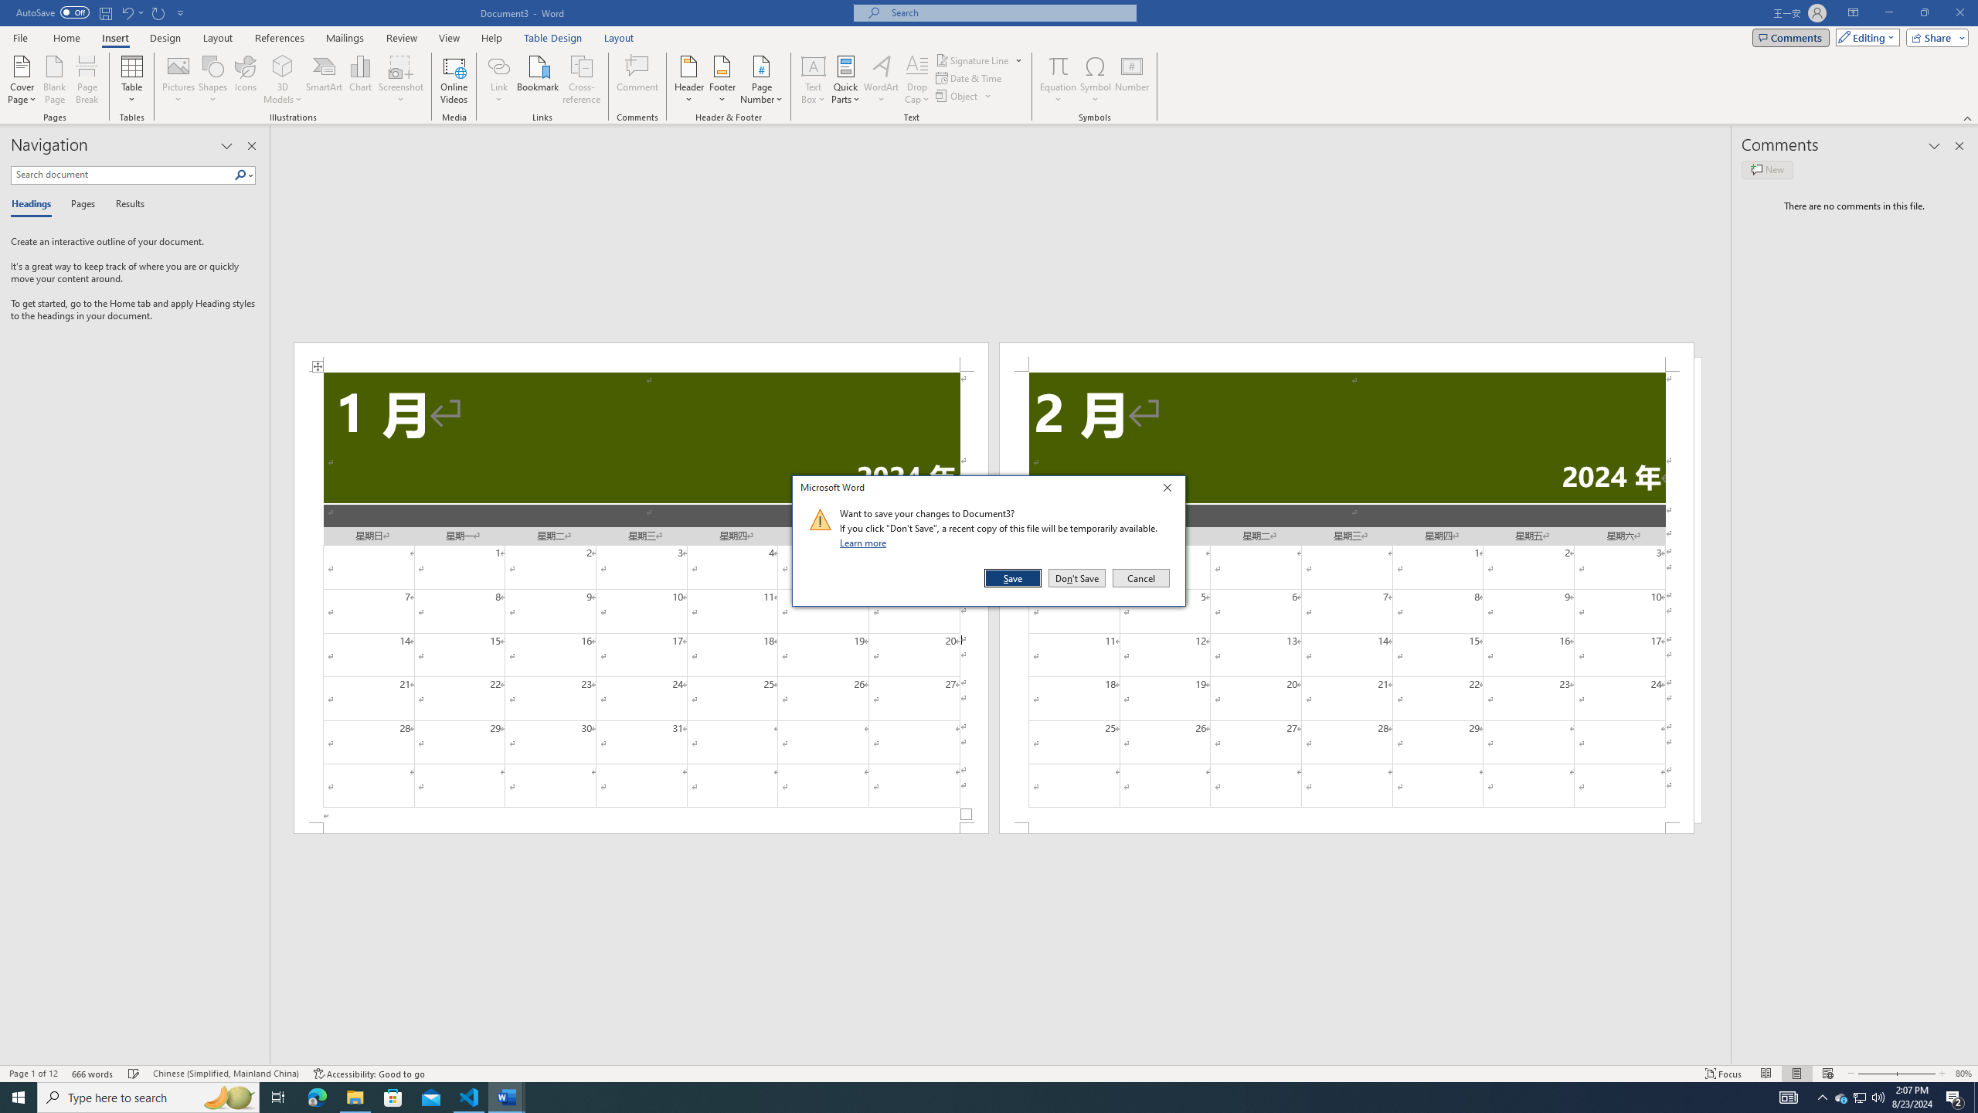 The height and width of the screenshot is (1113, 1978). I want to click on Cover Page, so click(22, 80).